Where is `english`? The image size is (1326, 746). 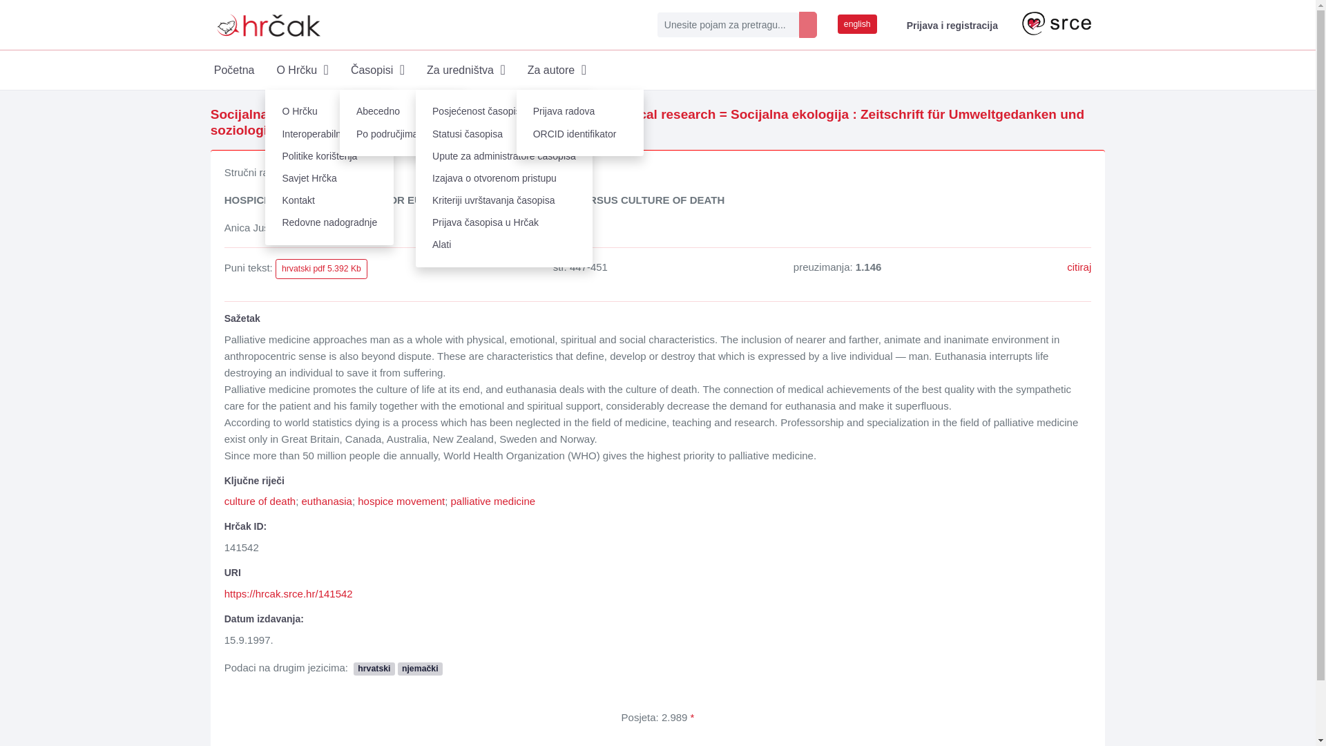
english is located at coordinates (857, 23).